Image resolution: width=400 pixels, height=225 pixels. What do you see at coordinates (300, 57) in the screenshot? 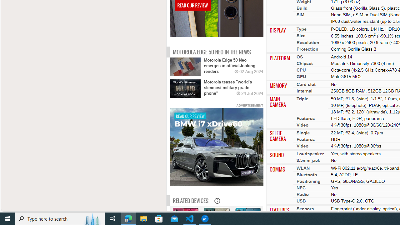
I see `OS` at bounding box center [300, 57].